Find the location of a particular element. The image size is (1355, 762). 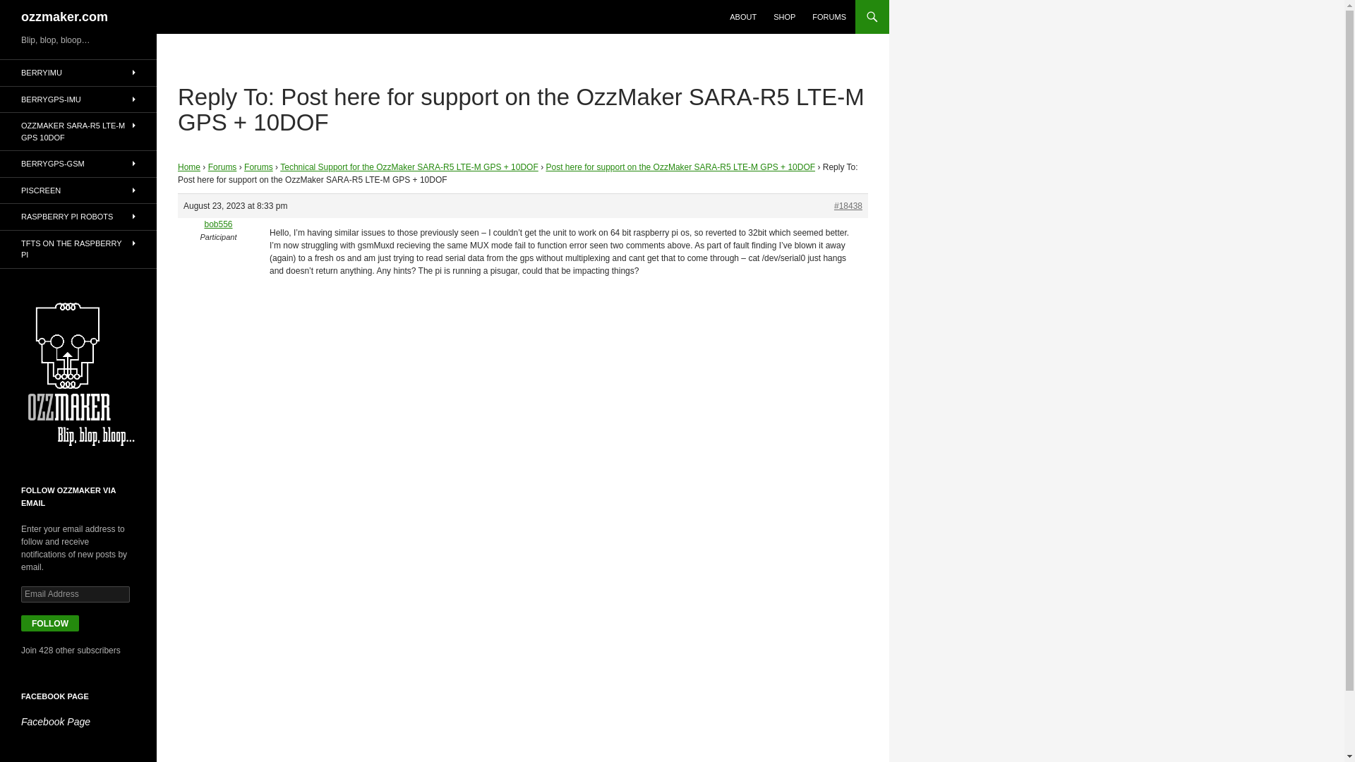

SHOP is located at coordinates (784, 17).